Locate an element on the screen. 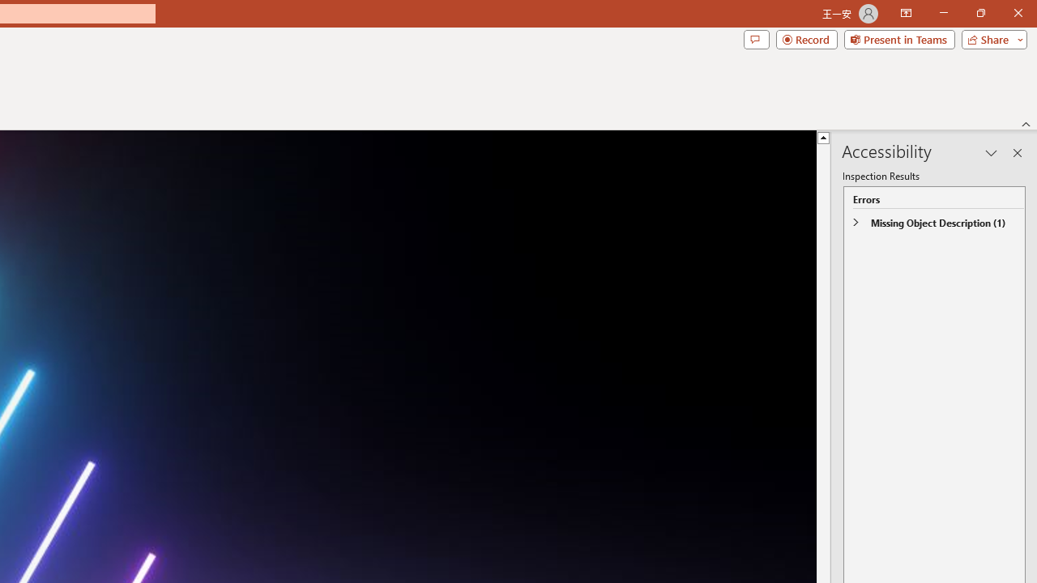 The image size is (1037, 583). Close pane is located at coordinates (1018, 152).